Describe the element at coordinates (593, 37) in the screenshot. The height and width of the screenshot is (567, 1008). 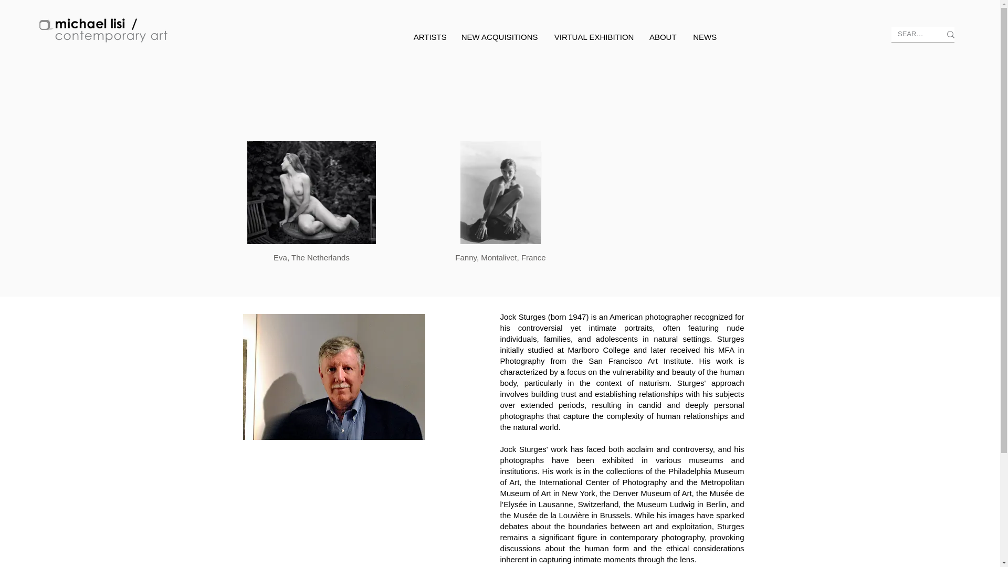
I see `VIRTUAL EXHIBITION` at that location.